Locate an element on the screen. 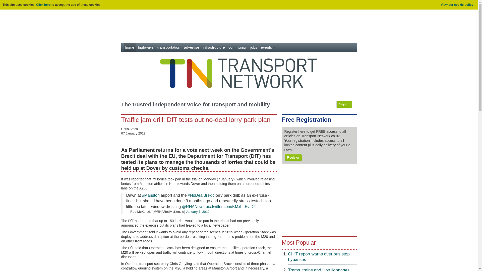 The width and height of the screenshot is (482, 271). events is located at coordinates (268, 47).